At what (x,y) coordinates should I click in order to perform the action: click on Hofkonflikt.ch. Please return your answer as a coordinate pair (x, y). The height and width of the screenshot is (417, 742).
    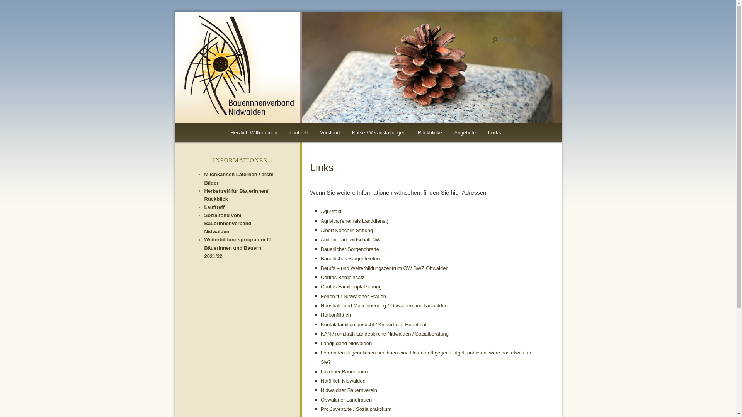
    Looking at the image, I should click on (336, 315).